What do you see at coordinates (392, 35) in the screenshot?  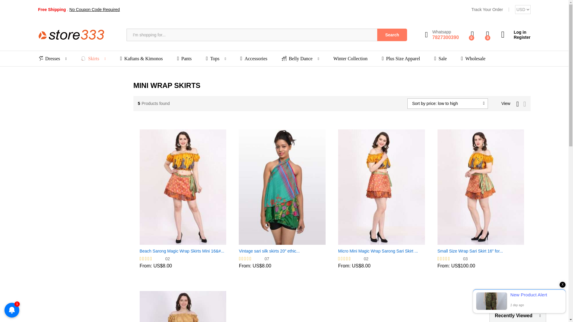 I see `Search` at bounding box center [392, 35].